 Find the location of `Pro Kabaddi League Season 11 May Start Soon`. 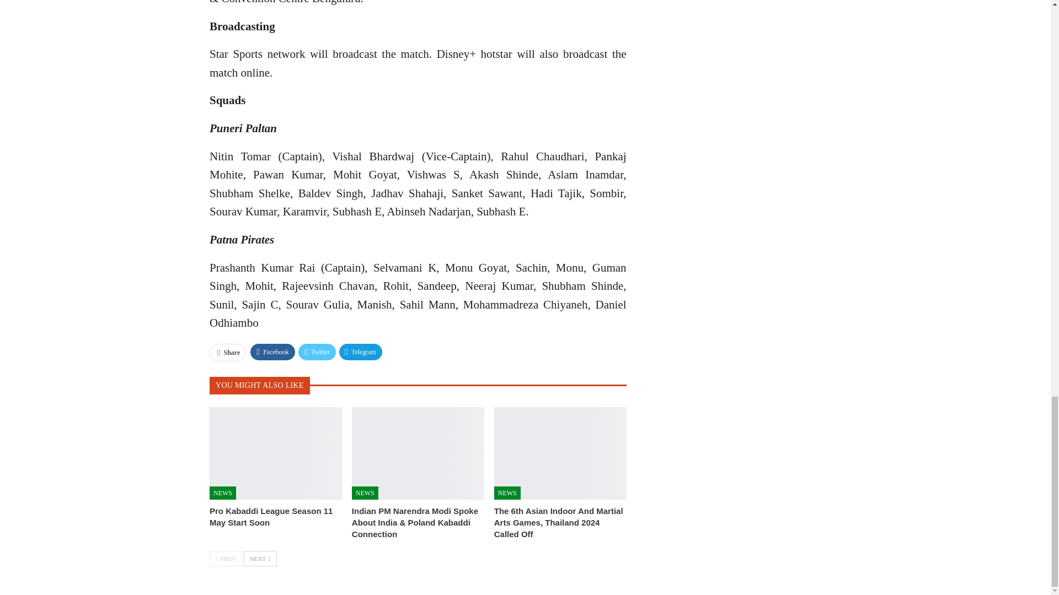

Pro Kabaddi League Season 11 May Start Soon is located at coordinates (276, 453).